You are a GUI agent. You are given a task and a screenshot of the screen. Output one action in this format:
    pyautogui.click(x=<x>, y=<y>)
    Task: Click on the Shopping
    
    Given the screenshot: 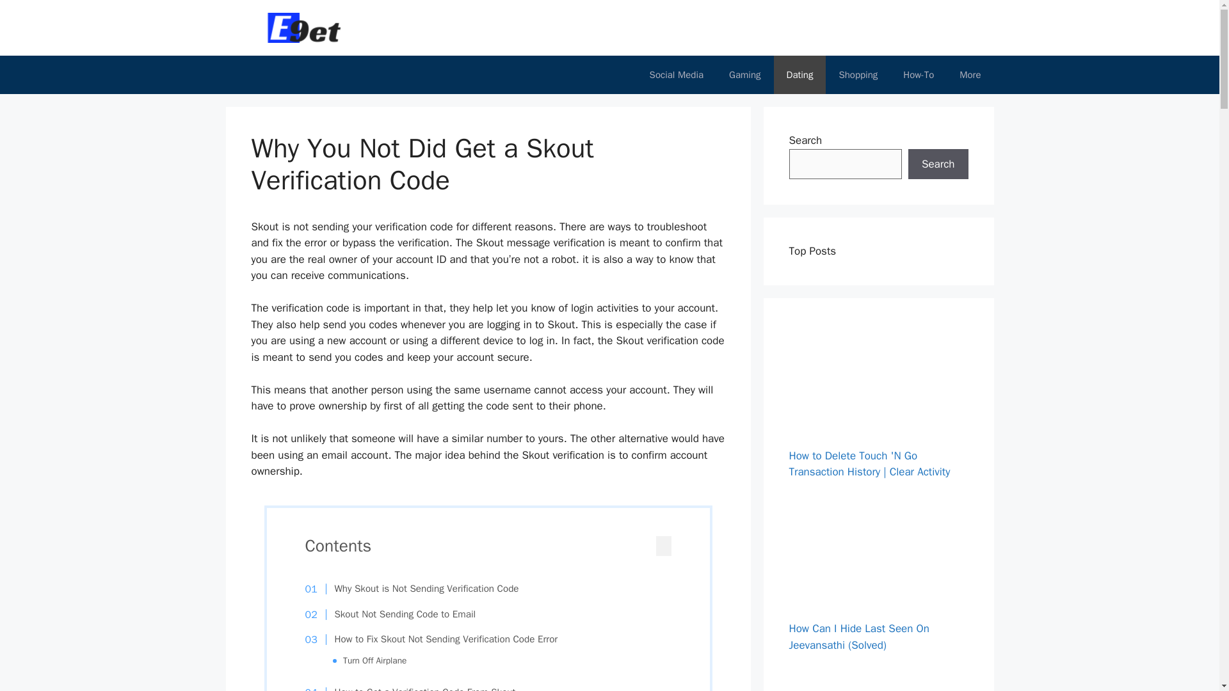 What is the action you would take?
    pyautogui.click(x=858, y=74)
    